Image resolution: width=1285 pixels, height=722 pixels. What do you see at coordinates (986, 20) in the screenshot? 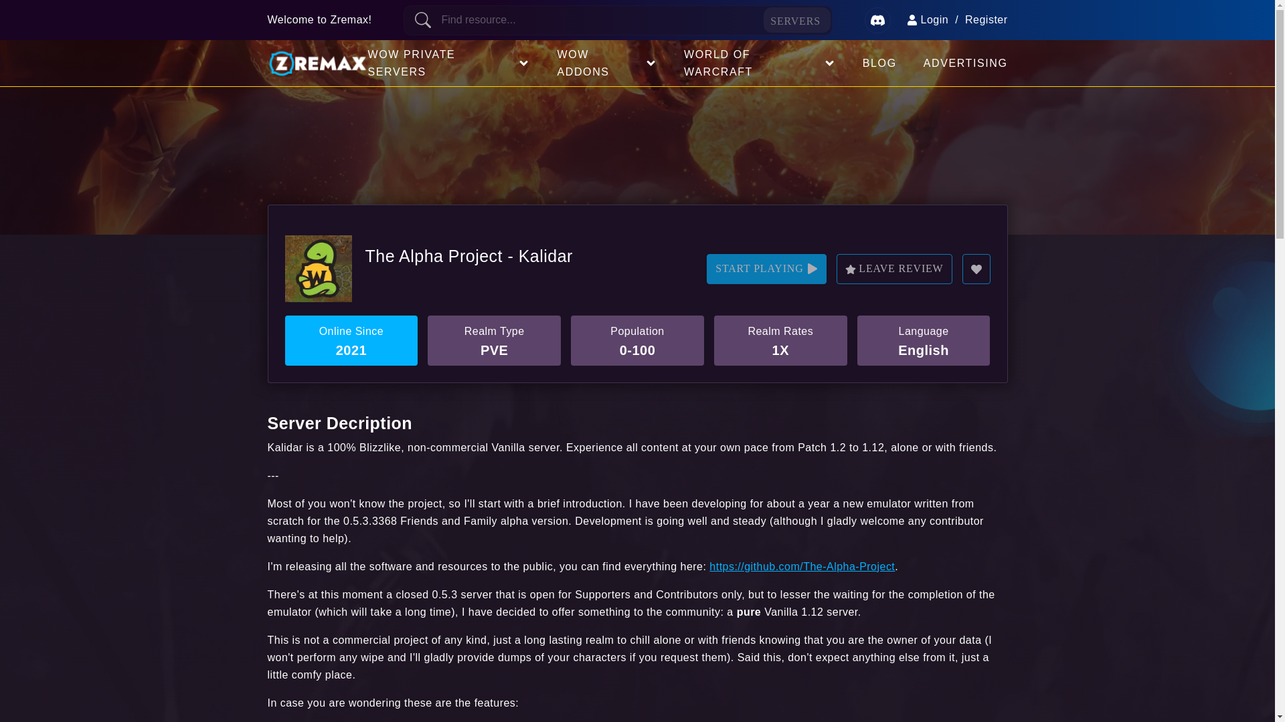
I see `Register` at bounding box center [986, 20].